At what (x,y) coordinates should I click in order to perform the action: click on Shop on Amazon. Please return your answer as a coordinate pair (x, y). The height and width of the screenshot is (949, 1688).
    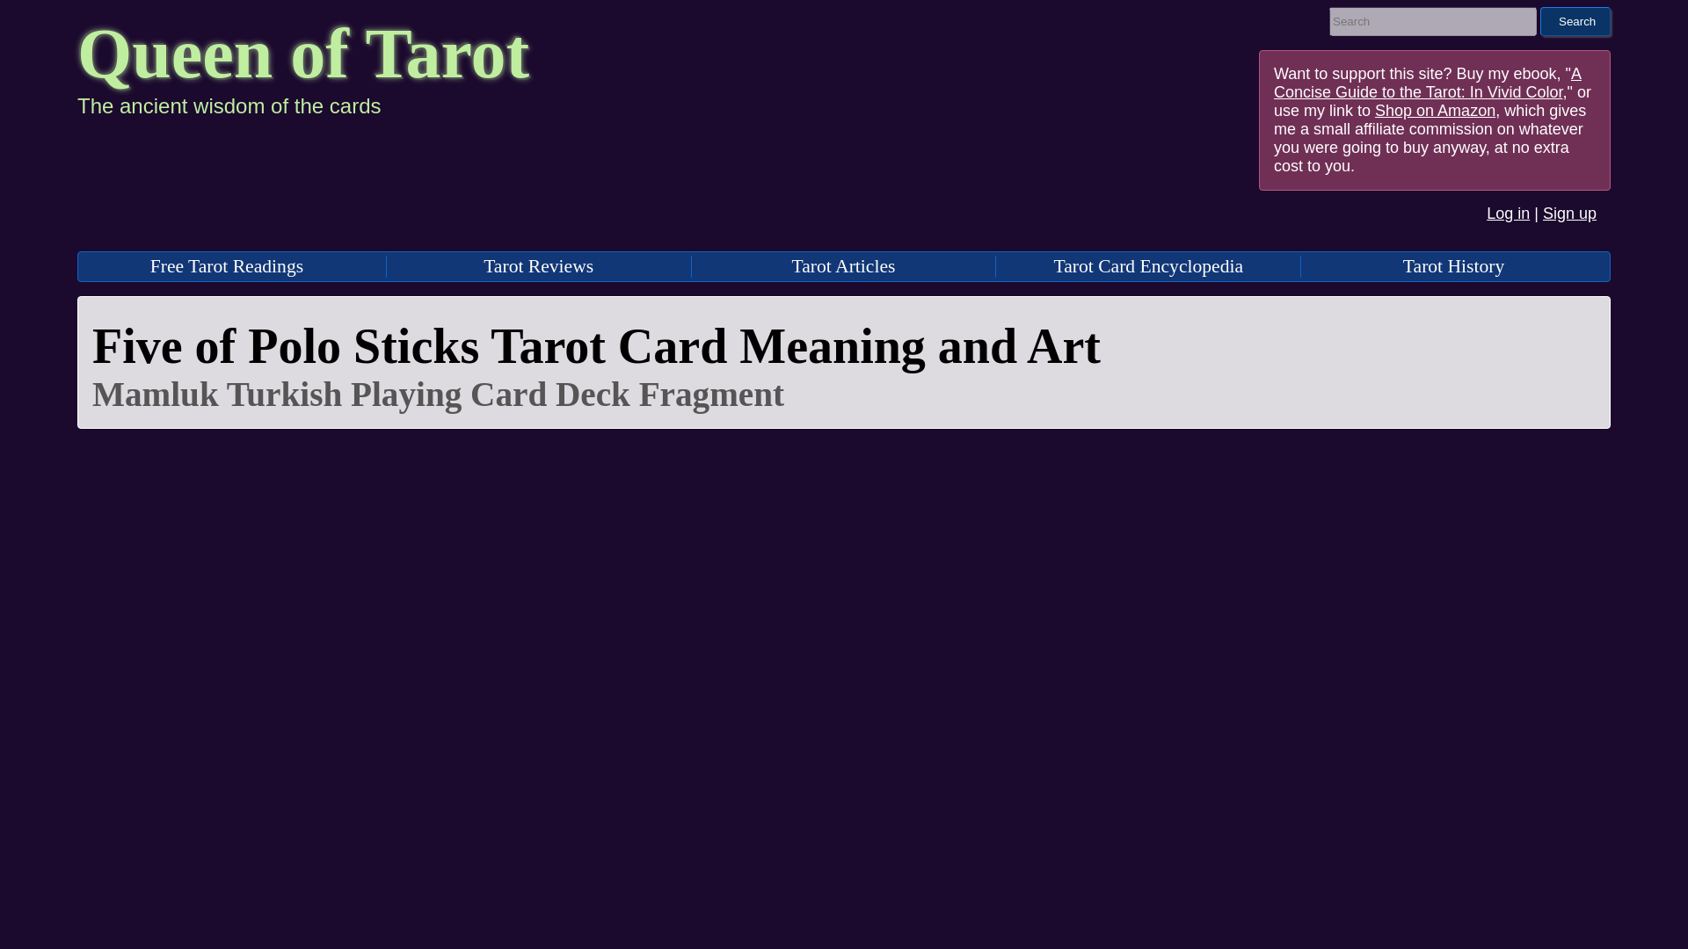
    Looking at the image, I should click on (1435, 111).